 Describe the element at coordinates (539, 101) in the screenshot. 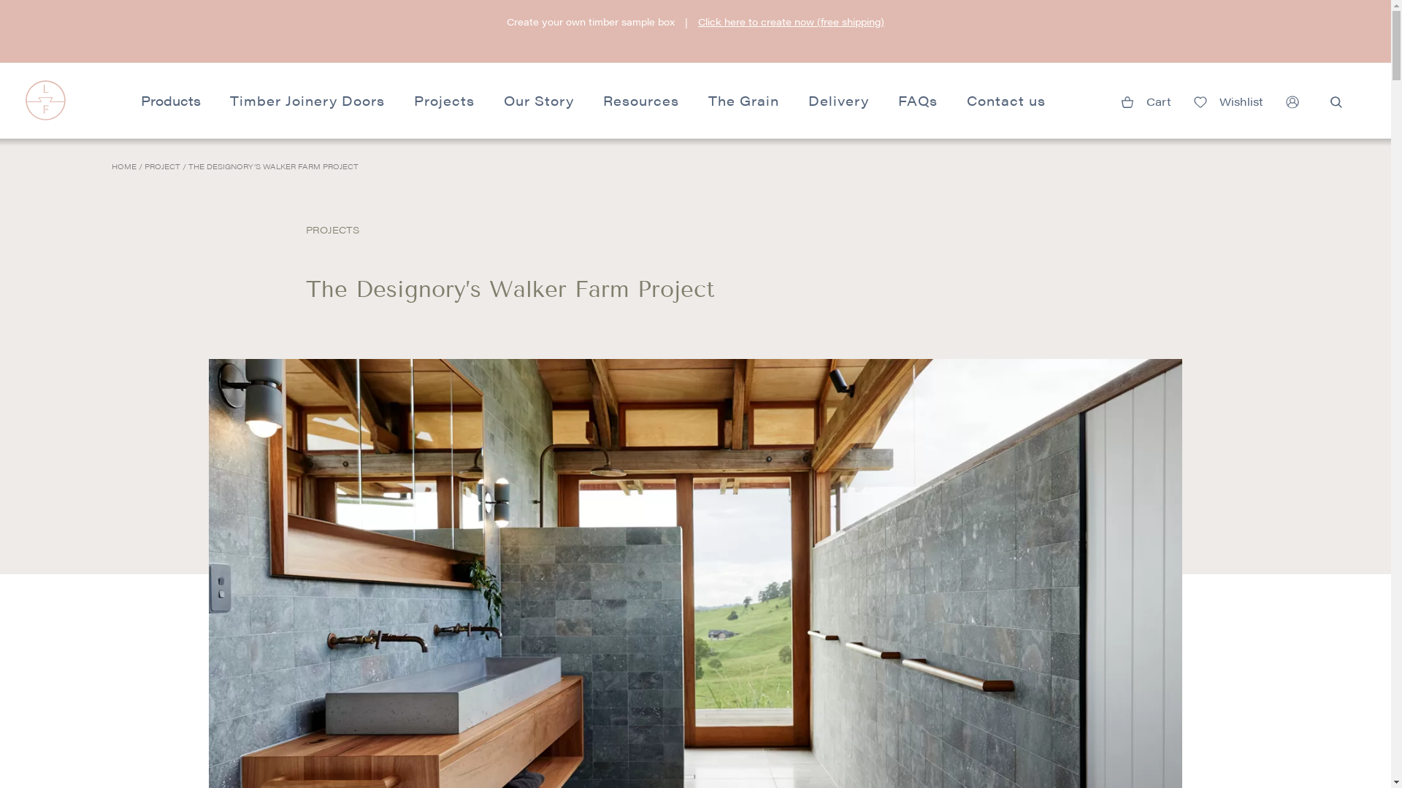

I see `Our Story` at that location.